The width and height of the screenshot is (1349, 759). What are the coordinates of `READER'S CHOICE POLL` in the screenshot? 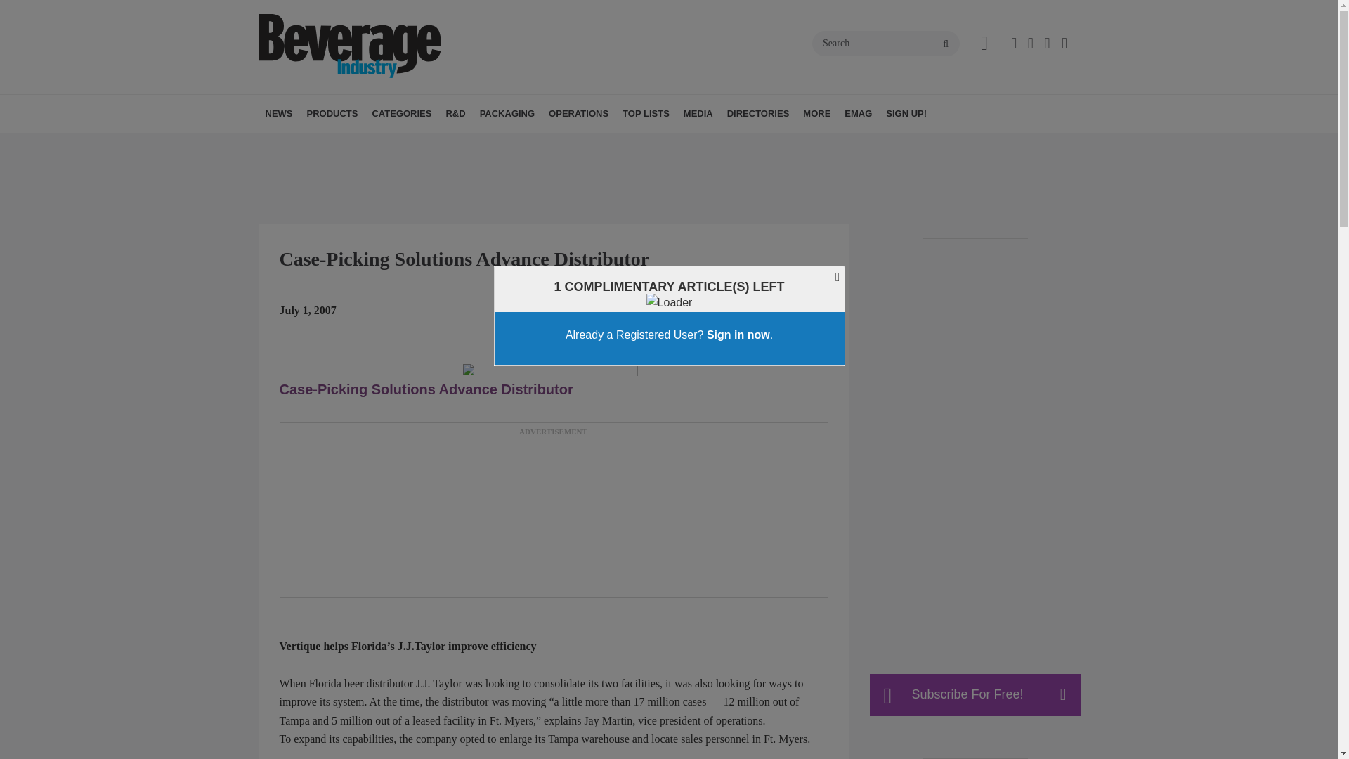 It's located at (393, 145).